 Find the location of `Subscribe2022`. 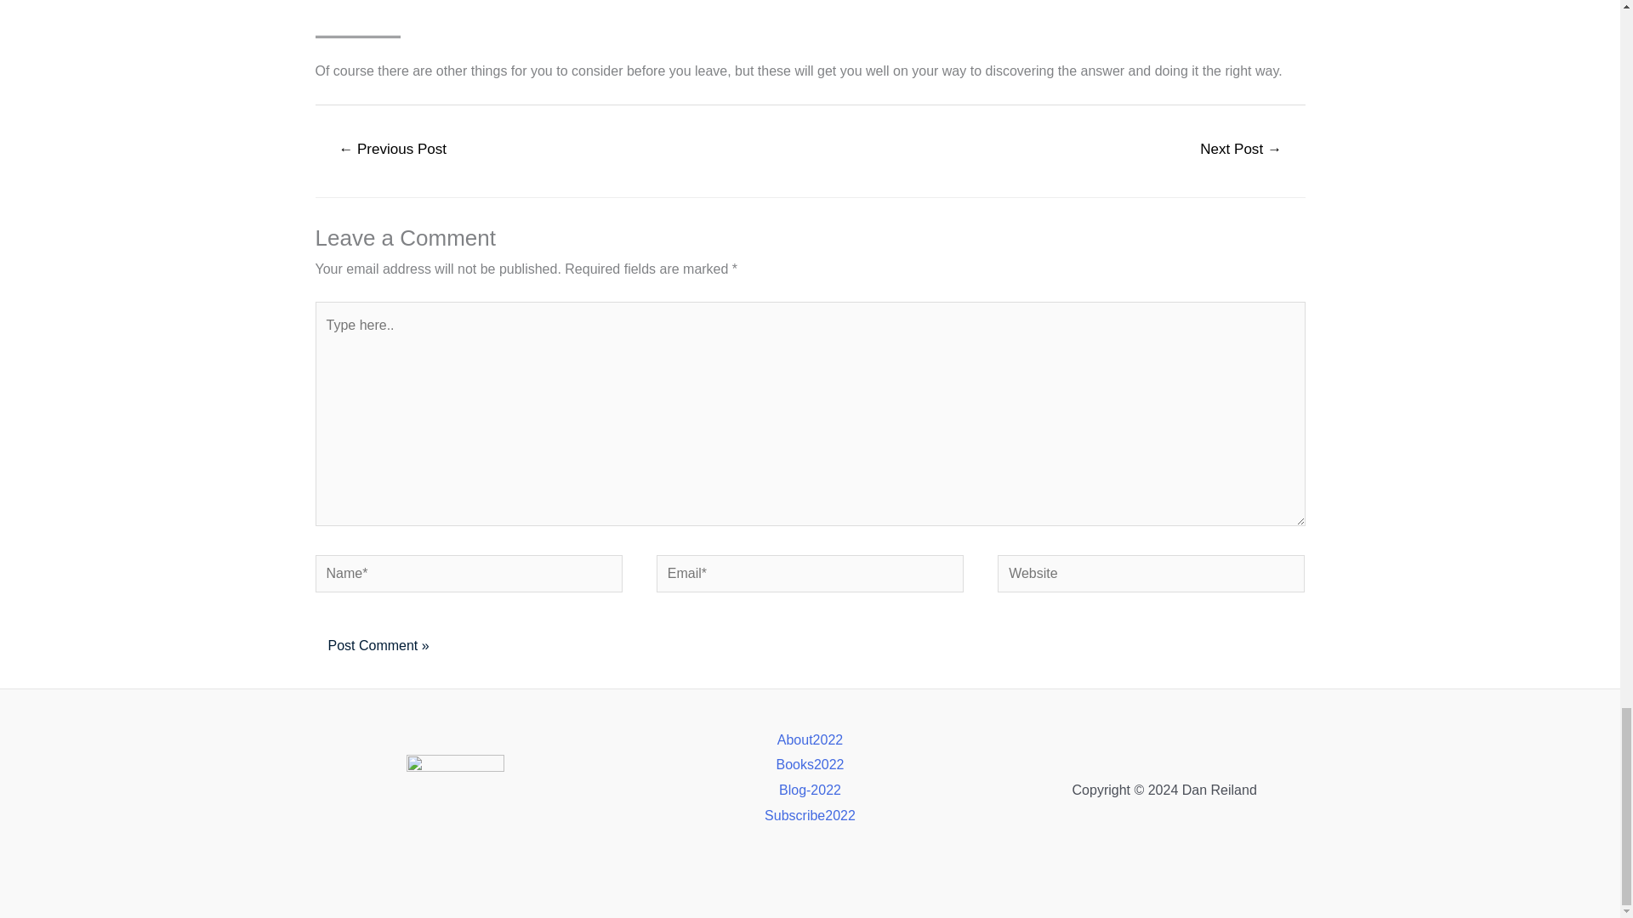

Subscribe2022 is located at coordinates (810, 816).